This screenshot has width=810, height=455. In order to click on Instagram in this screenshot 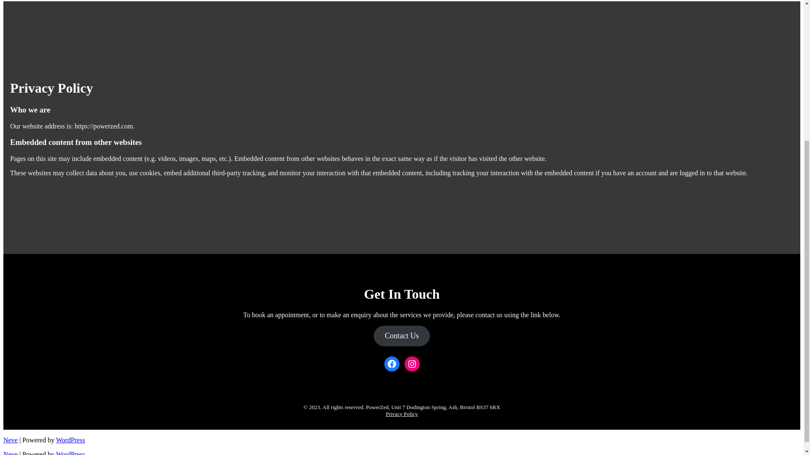, I will do `click(412, 364)`.